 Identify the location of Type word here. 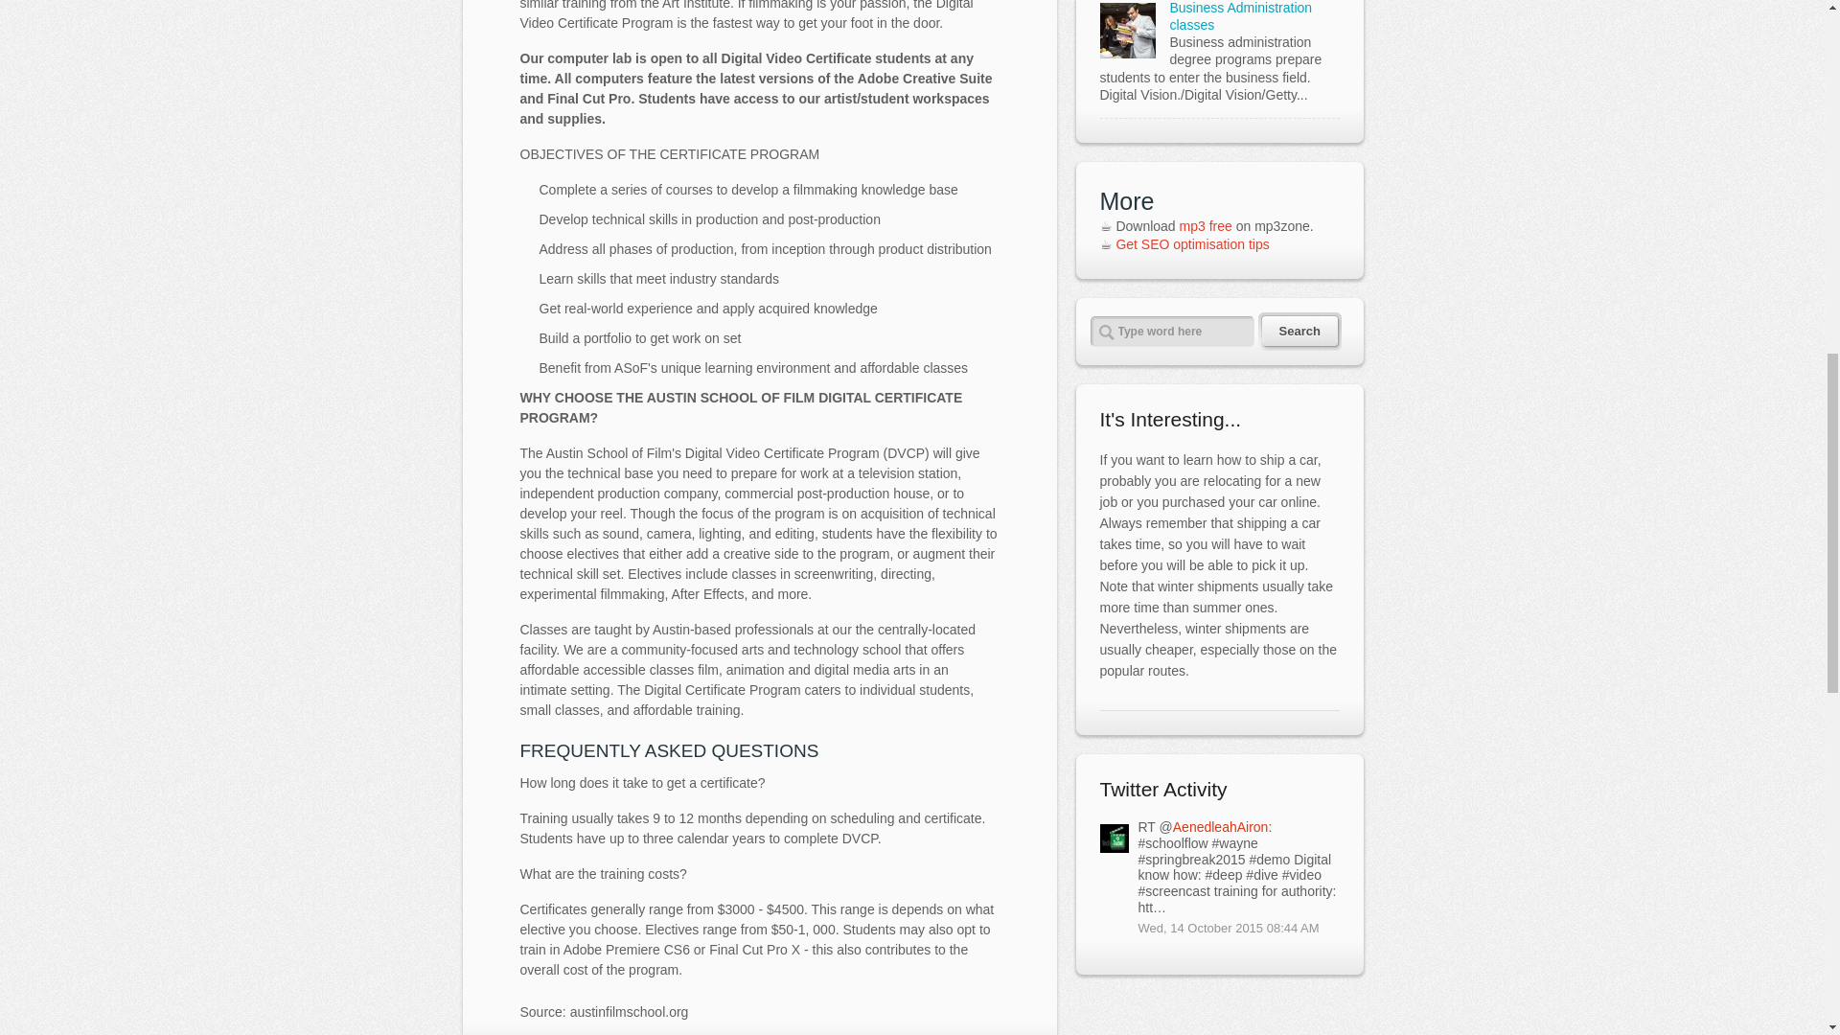
(1173, 332).